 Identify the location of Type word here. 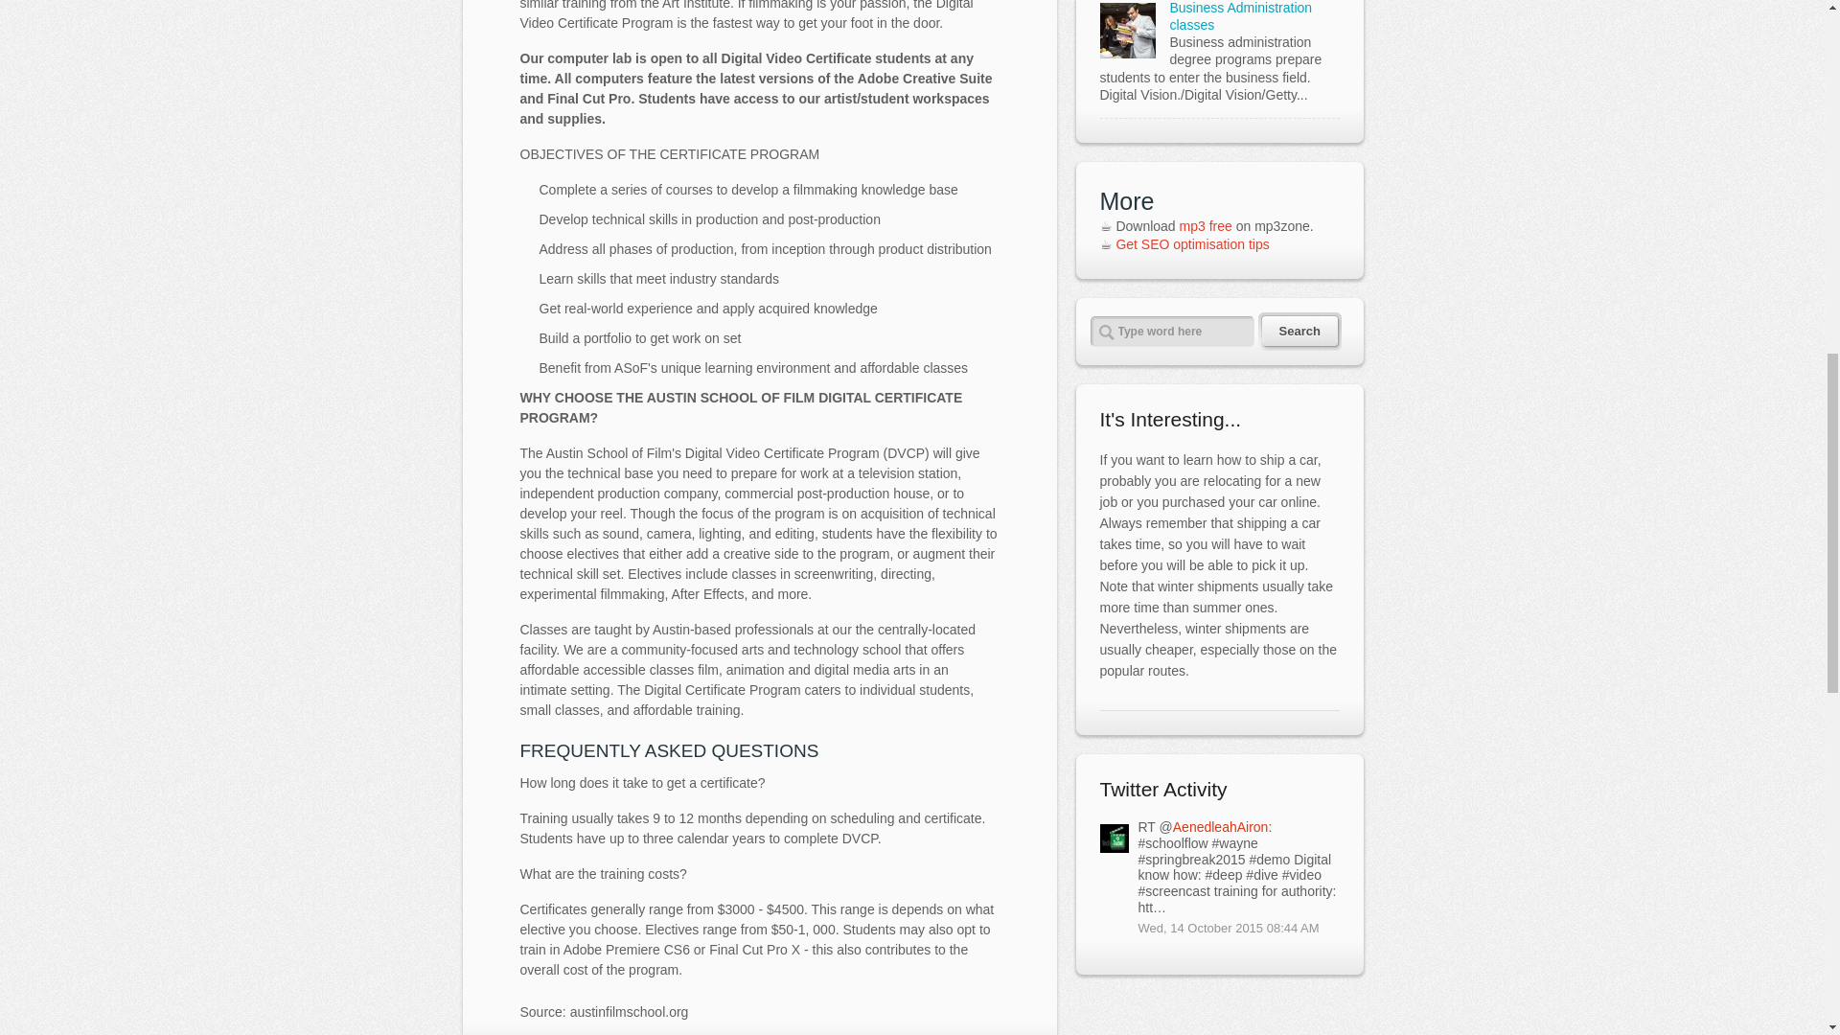
(1173, 332).